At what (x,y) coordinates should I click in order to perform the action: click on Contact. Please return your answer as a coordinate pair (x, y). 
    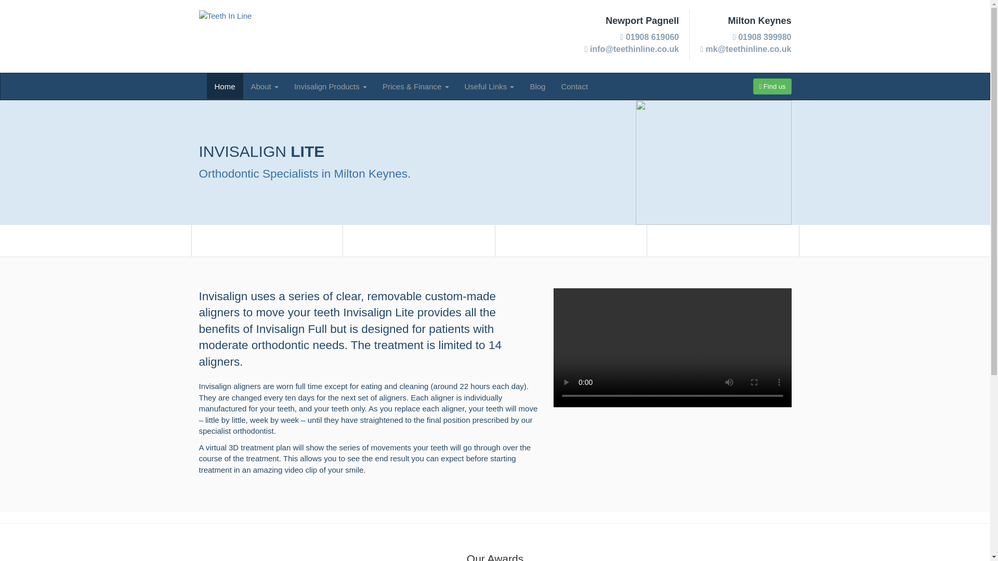
    Looking at the image, I should click on (574, 86).